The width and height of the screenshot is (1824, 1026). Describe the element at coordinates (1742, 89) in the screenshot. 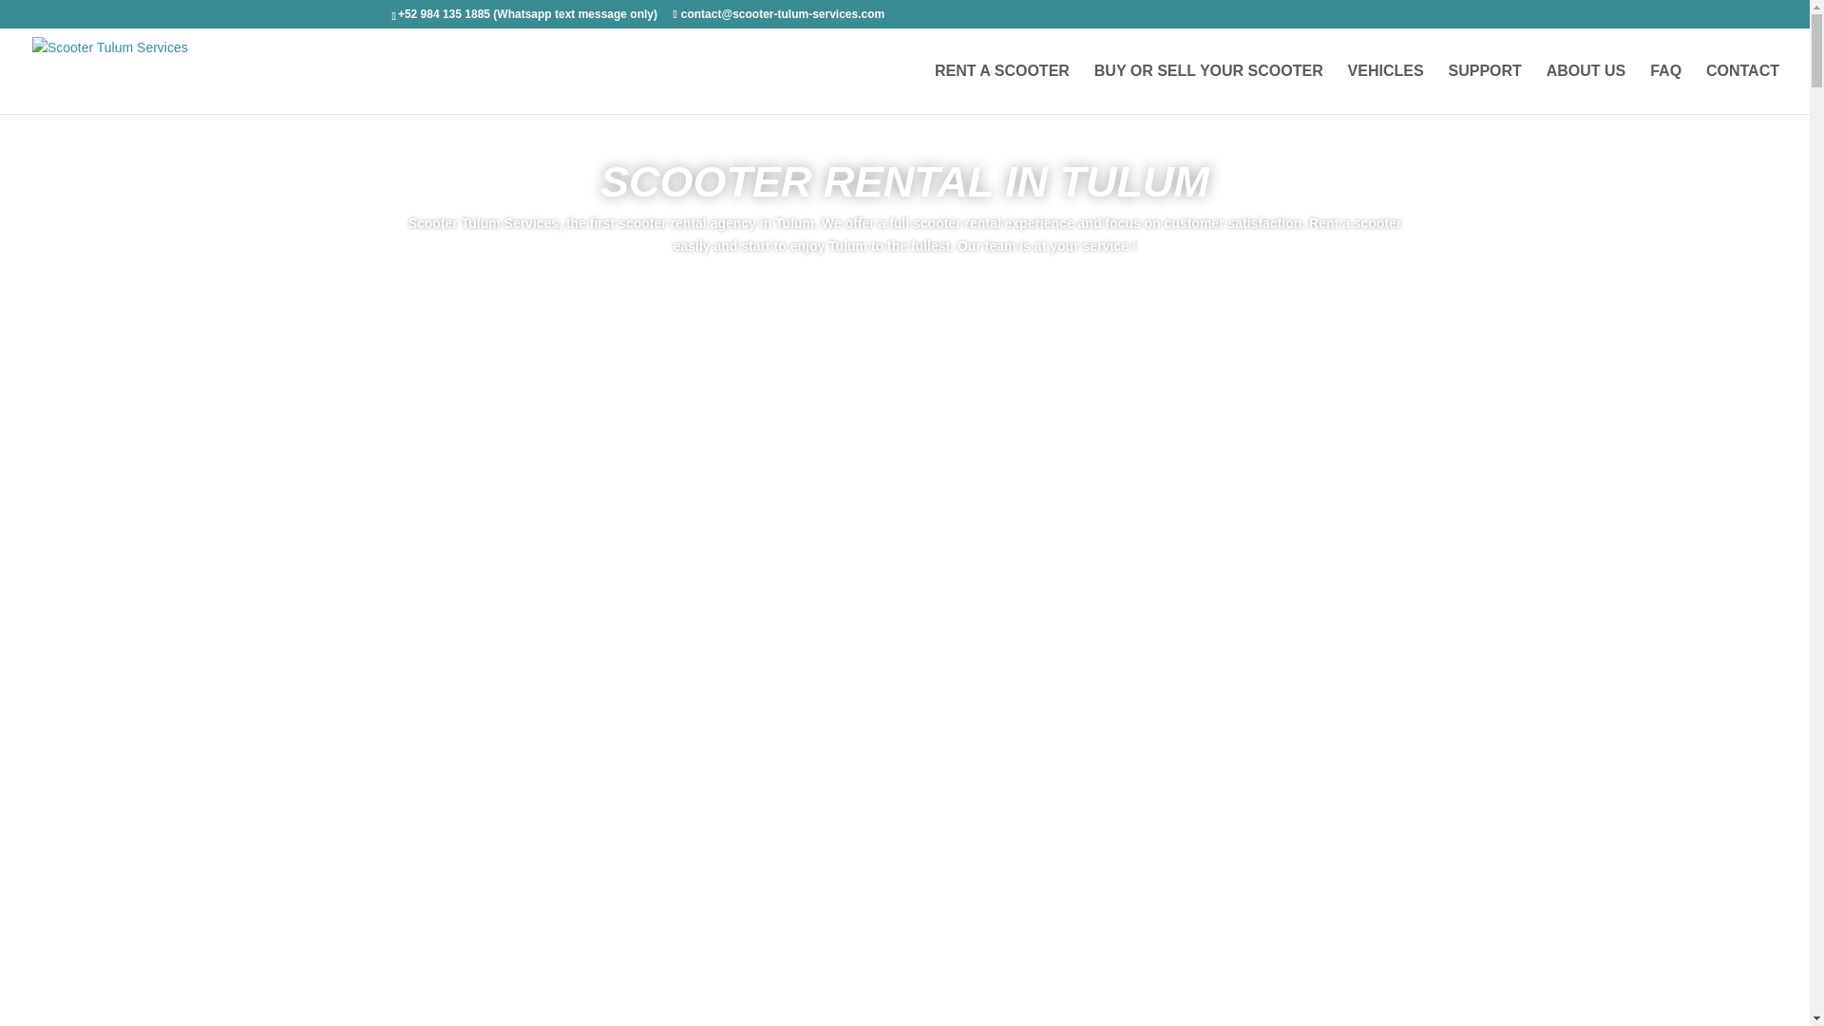

I see `CONTACT` at that location.